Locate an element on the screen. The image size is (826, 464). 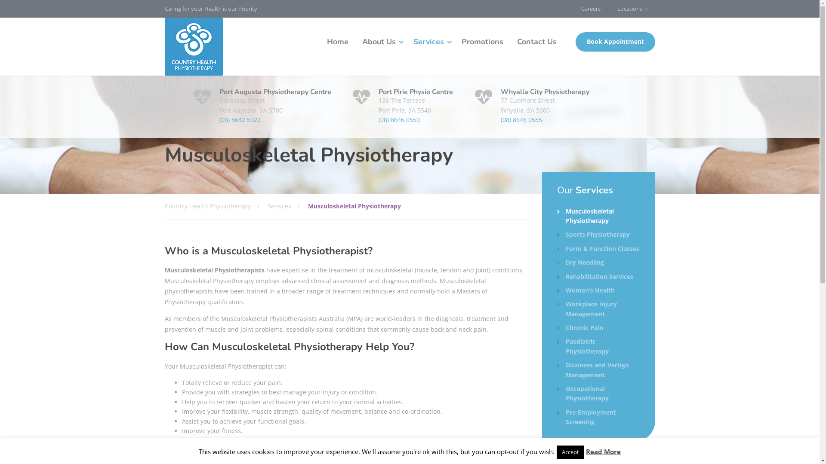
Musculoskeletal Physiotherapy is located at coordinates (599, 217).